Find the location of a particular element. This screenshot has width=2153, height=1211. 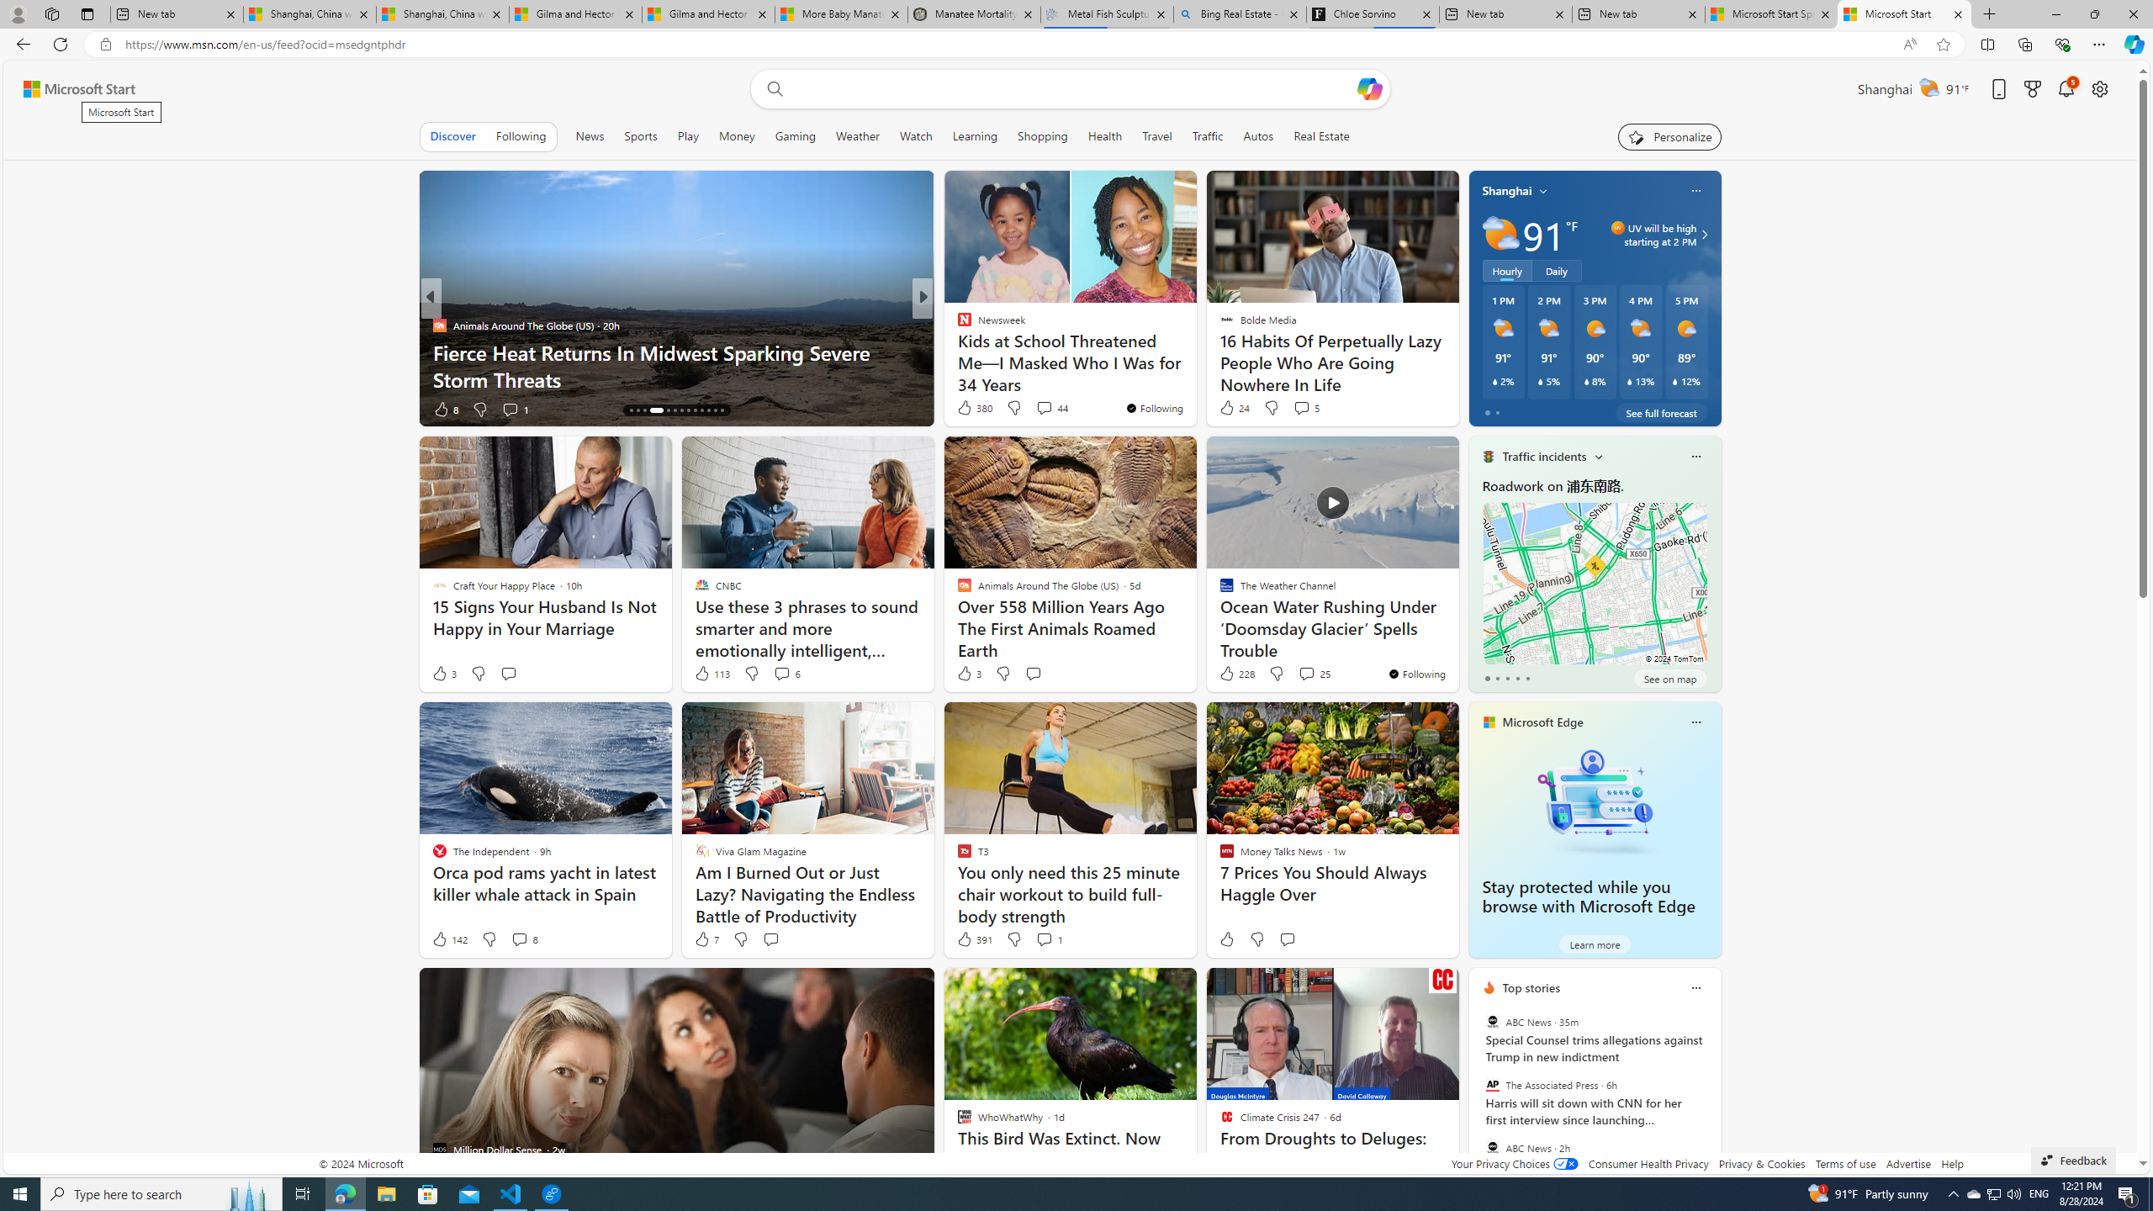

Fierce Heat Returns In Midwest Sparking Severe Storm Threats is located at coordinates (676, 365).